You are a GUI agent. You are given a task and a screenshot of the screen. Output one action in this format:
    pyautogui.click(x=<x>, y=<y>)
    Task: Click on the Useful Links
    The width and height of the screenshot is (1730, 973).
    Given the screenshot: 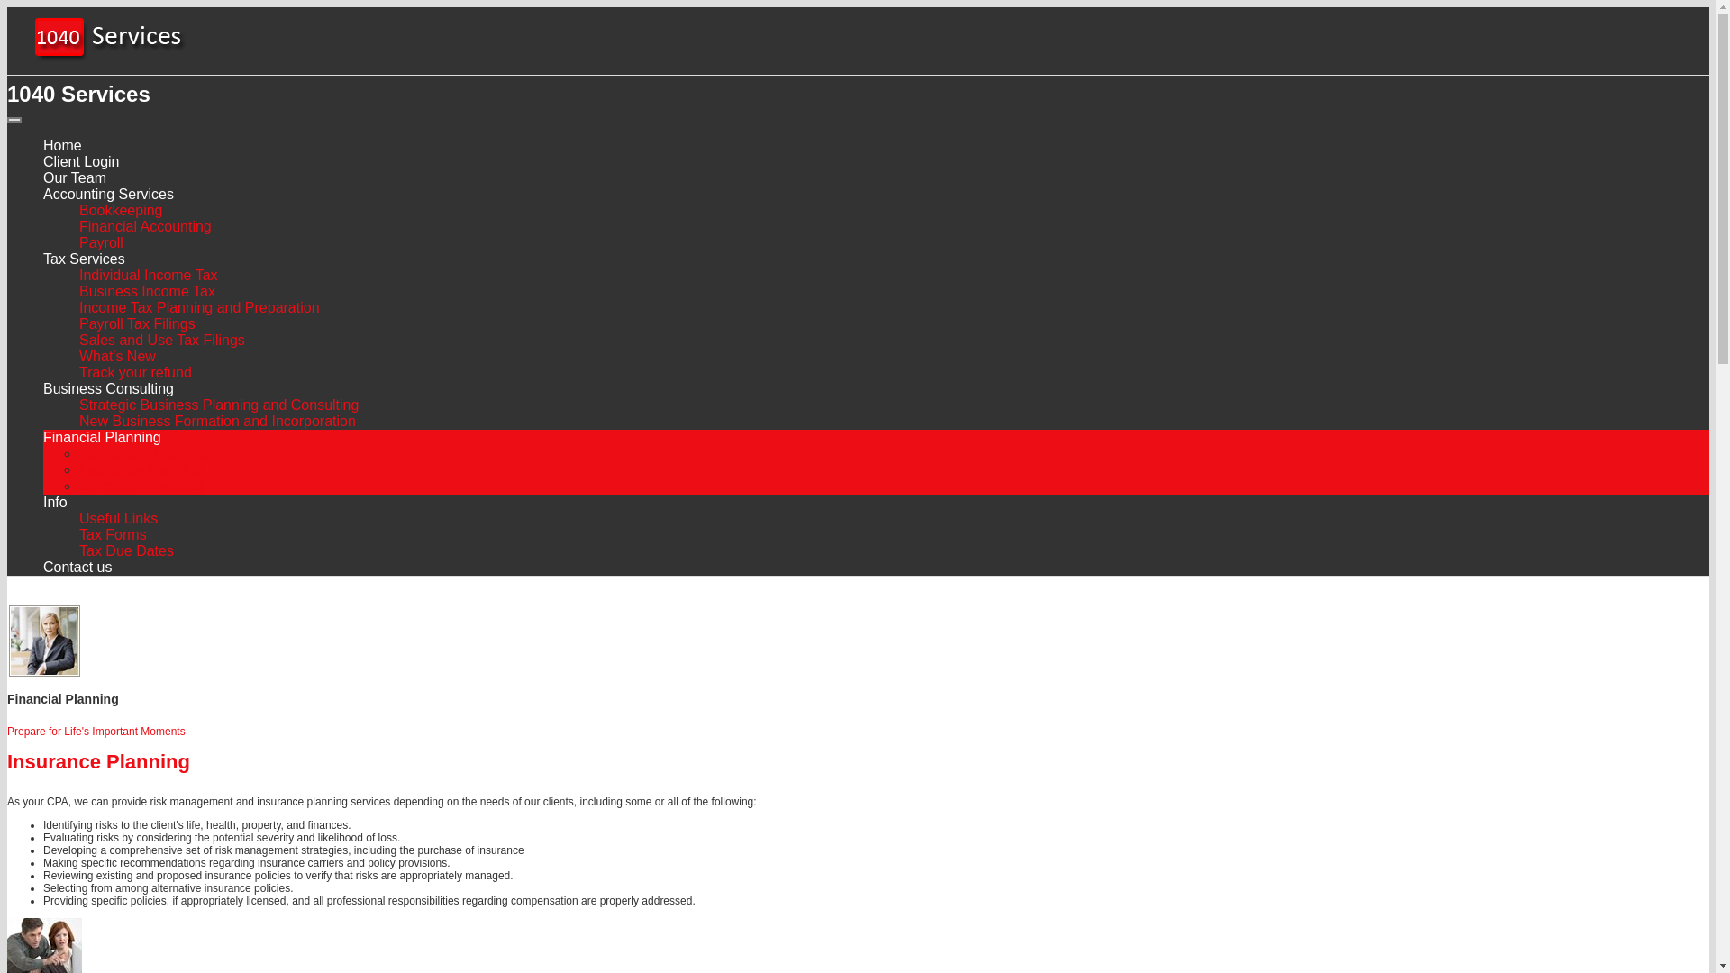 What is the action you would take?
    pyautogui.click(x=119, y=519)
    